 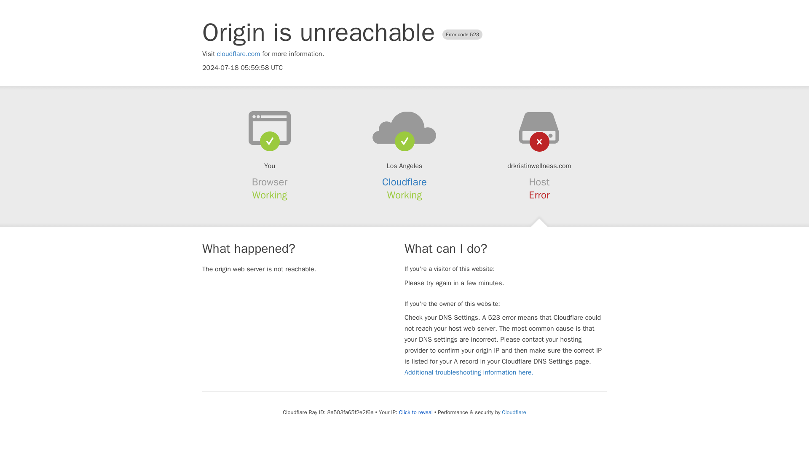 What do you see at coordinates (238, 54) in the screenshot?
I see `cloudflare.com` at bounding box center [238, 54].